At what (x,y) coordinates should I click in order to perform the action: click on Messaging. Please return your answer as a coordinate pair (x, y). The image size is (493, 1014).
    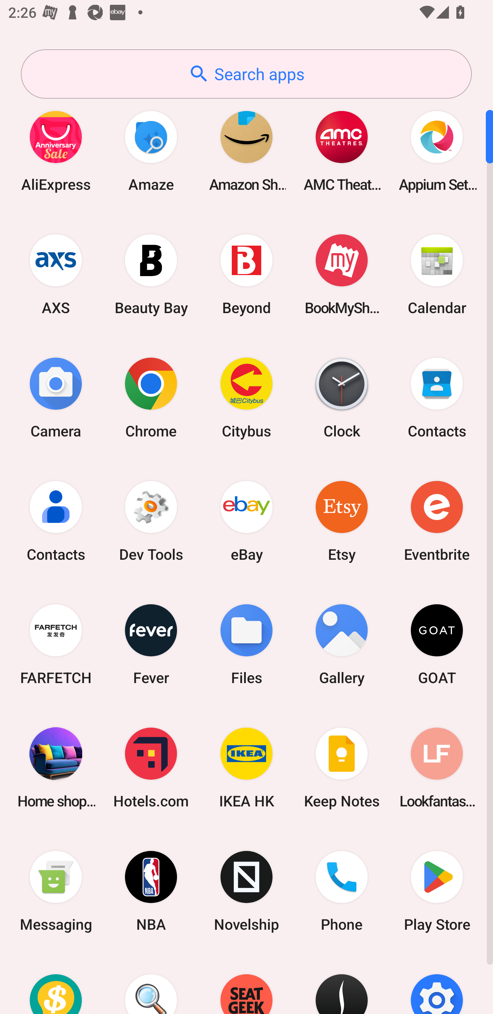
    Looking at the image, I should click on (56, 891).